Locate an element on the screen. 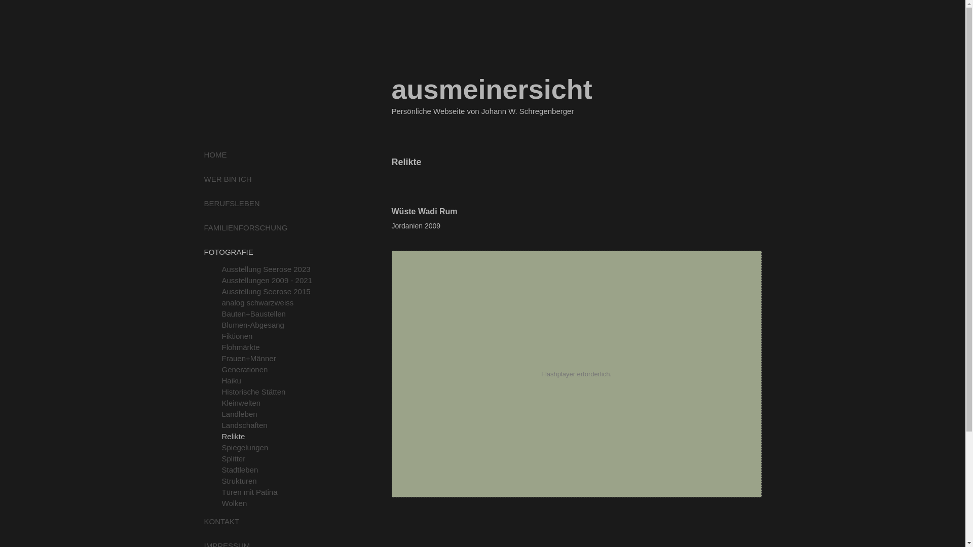 Image resolution: width=973 pixels, height=547 pixels. Fiktionen is located at coordinates (274, 336).